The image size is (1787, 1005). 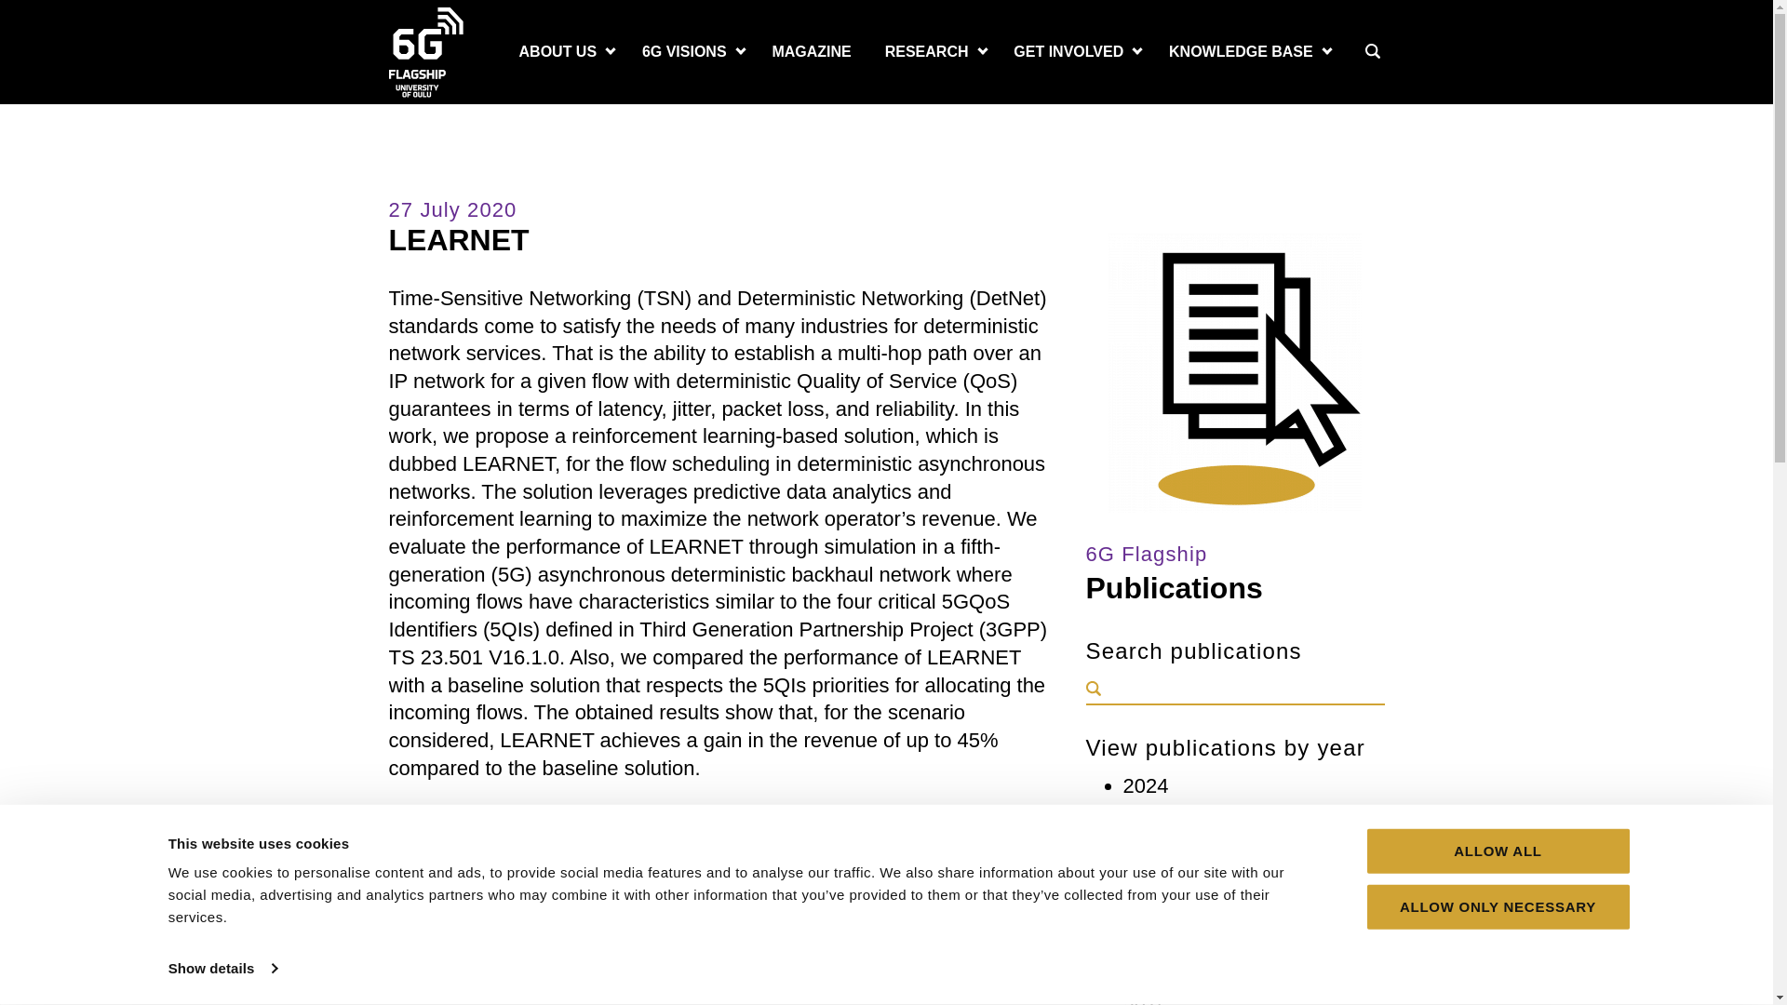 I want to click on Show details, so click(x=222, y=969).